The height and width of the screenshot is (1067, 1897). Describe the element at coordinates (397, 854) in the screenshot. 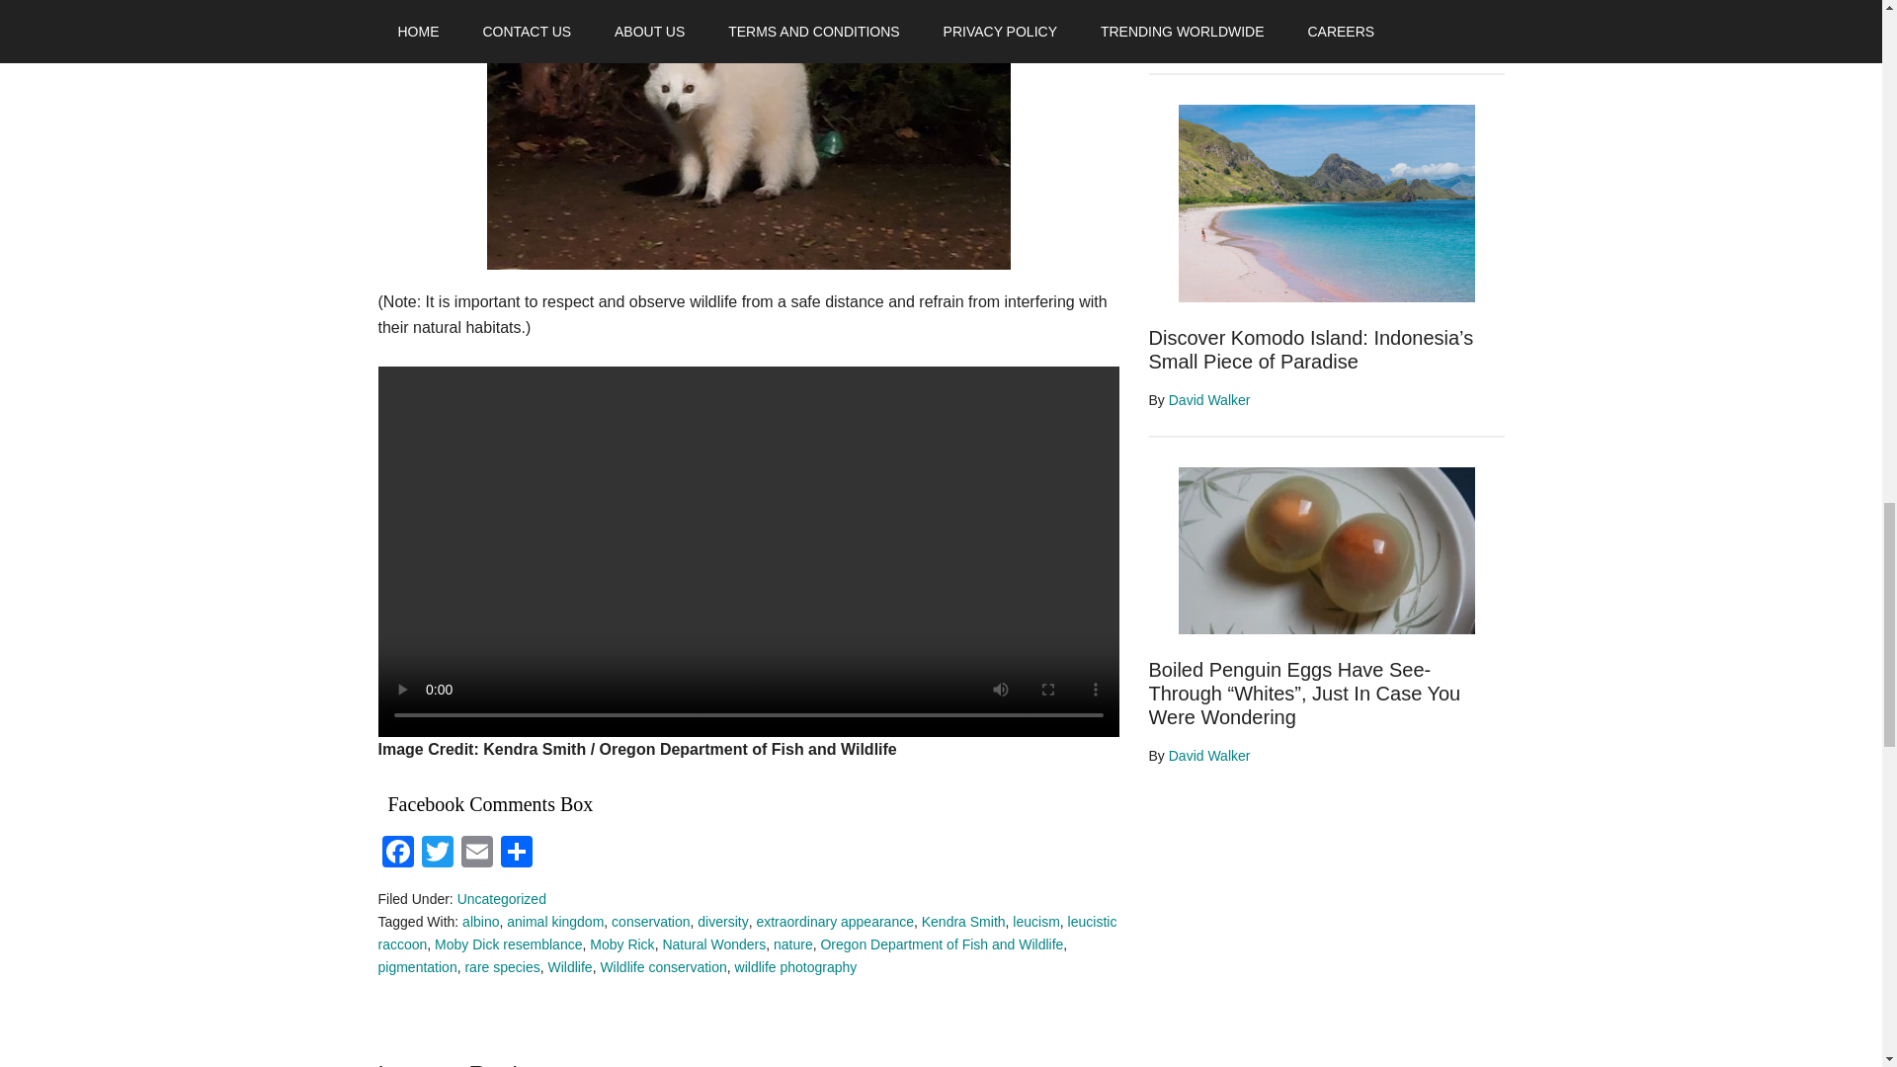

I see `Facebook` at that location.